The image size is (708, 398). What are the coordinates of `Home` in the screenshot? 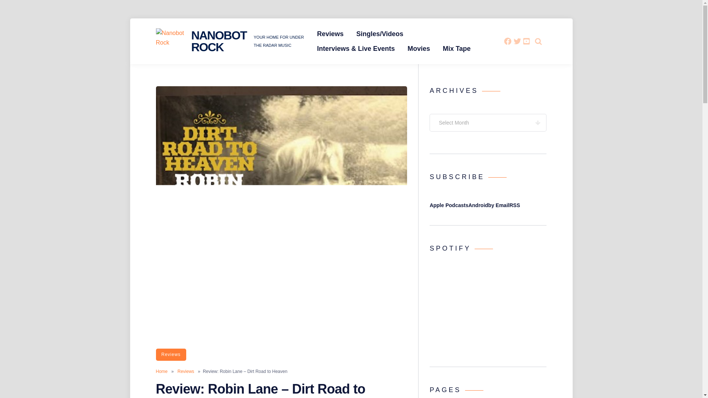 It's located at (162, 371).